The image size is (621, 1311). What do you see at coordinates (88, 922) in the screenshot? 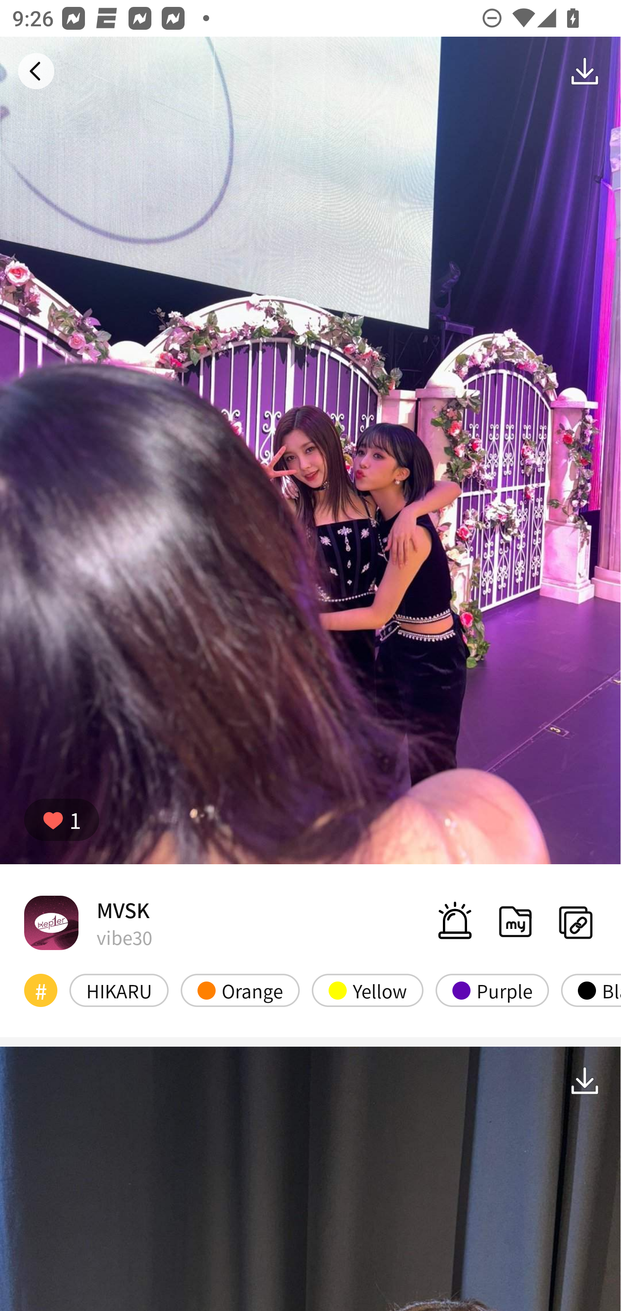
I see `MVSK vibe30` at bounding box center [88, 922].